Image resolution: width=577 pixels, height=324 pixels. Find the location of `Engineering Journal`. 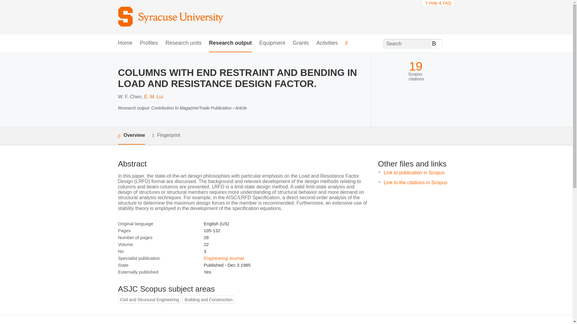

Engineering Journal is located at coordinates (224, 258).